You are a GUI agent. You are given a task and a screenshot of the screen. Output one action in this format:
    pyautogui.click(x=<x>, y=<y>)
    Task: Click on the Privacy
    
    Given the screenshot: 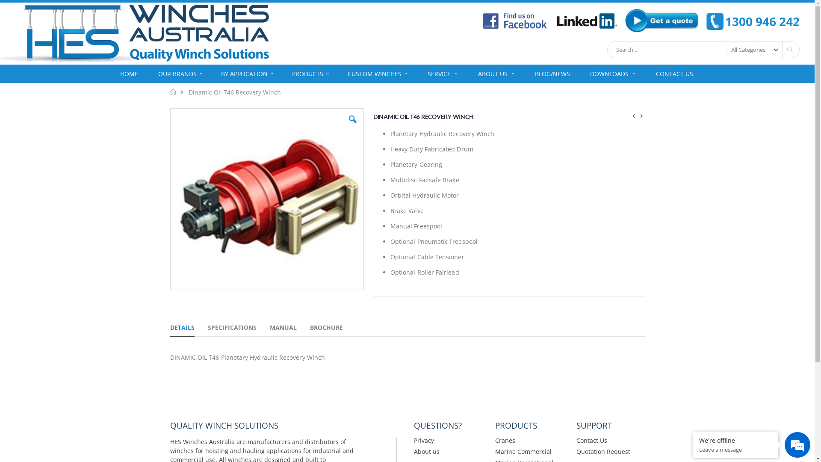 What is the action you would take?
    pyautogui.click(x=424, y=441)
    